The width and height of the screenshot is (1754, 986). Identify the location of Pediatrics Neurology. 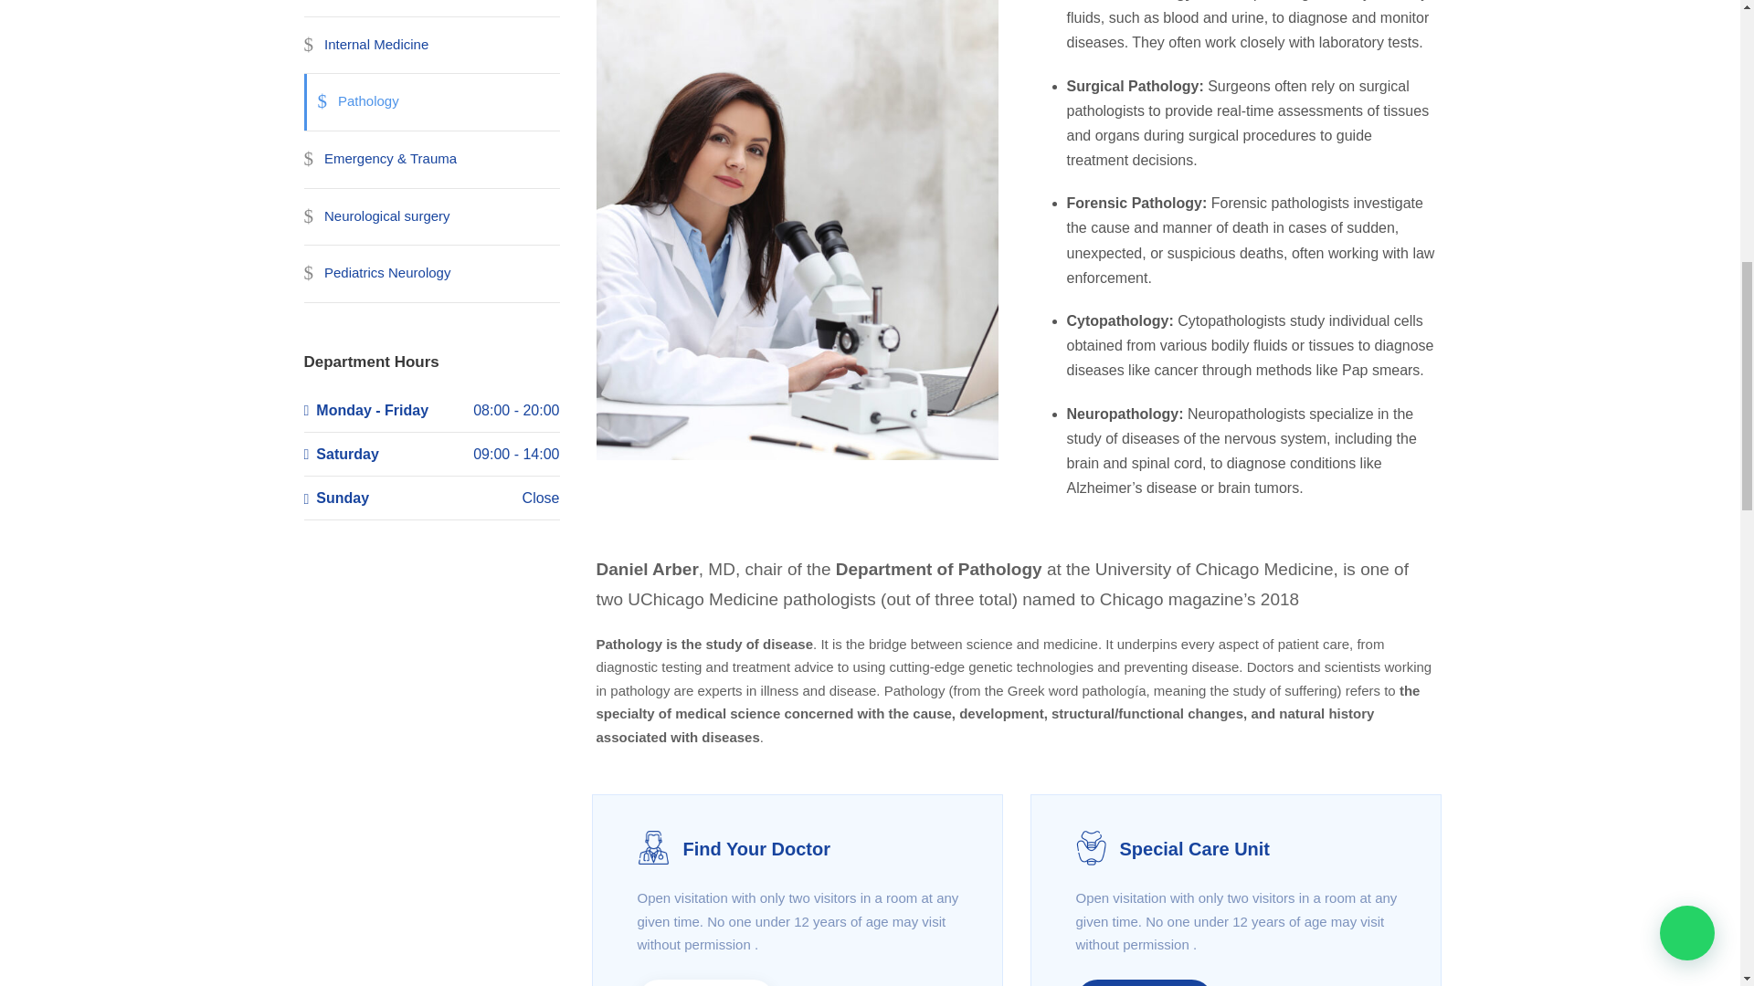
(376, 273).